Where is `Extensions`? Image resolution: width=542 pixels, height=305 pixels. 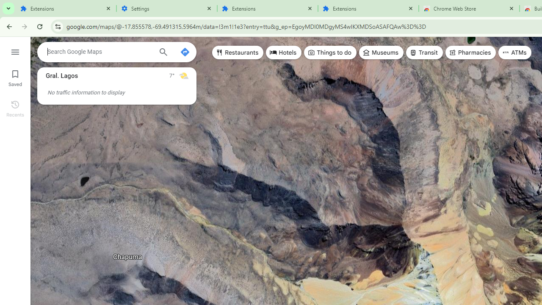 Extensions is located at coordinates (268, 8).